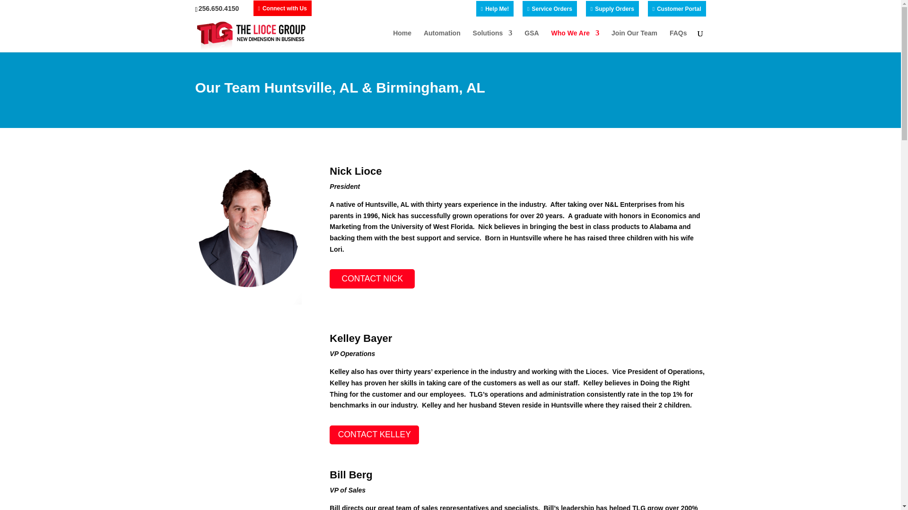  What do you see at coordinates (374, 434) in the screenshot?
I see `CONTACT KELLEY` at bounding box center [374, 434].